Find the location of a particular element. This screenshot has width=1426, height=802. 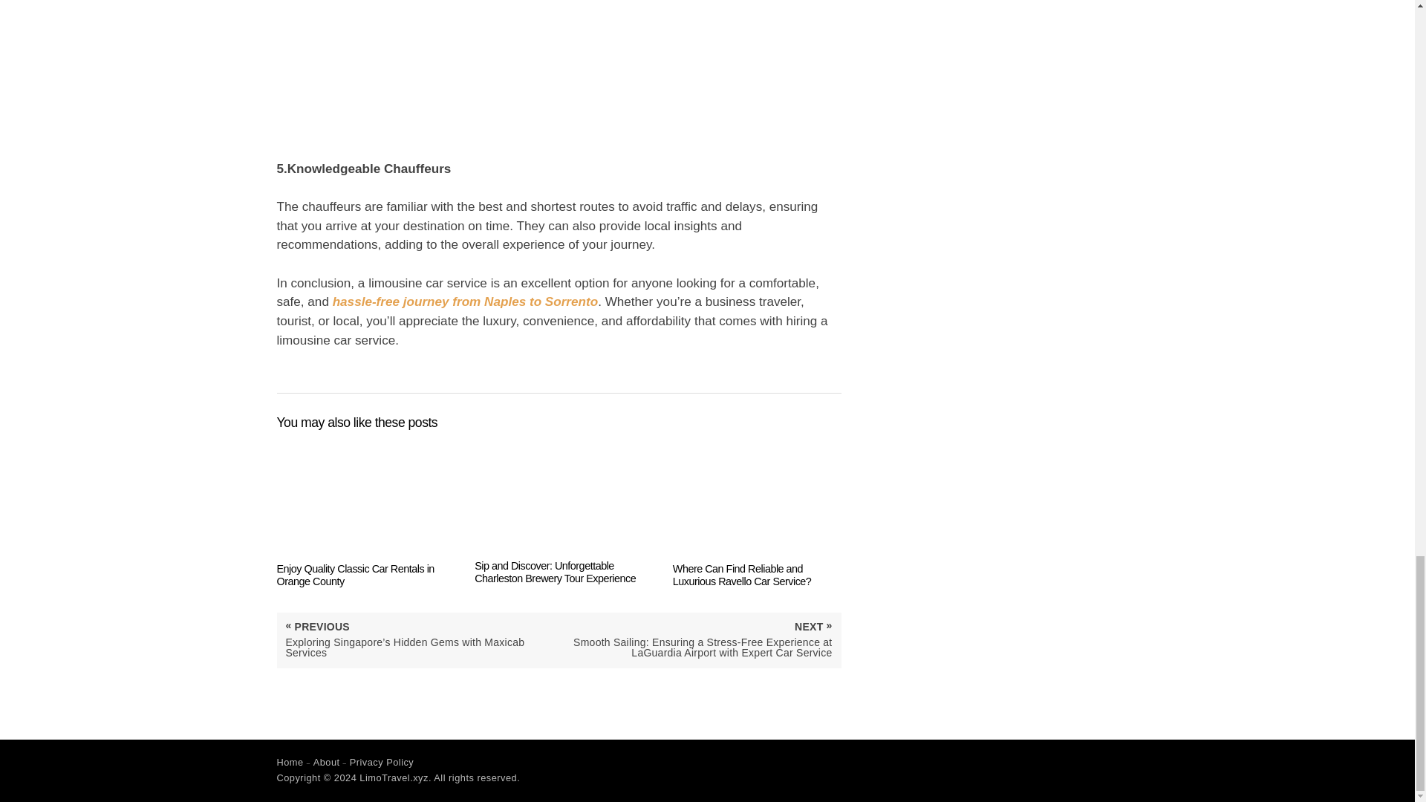

About is located at coordinates (327, 762).